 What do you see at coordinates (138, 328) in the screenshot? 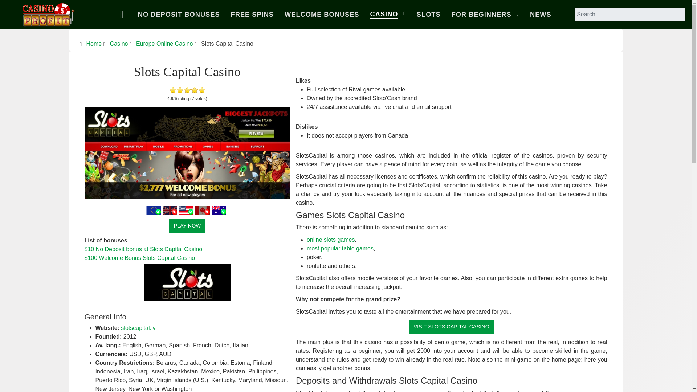
I see `slotscapital.lv` at bounding box center [138, 328].